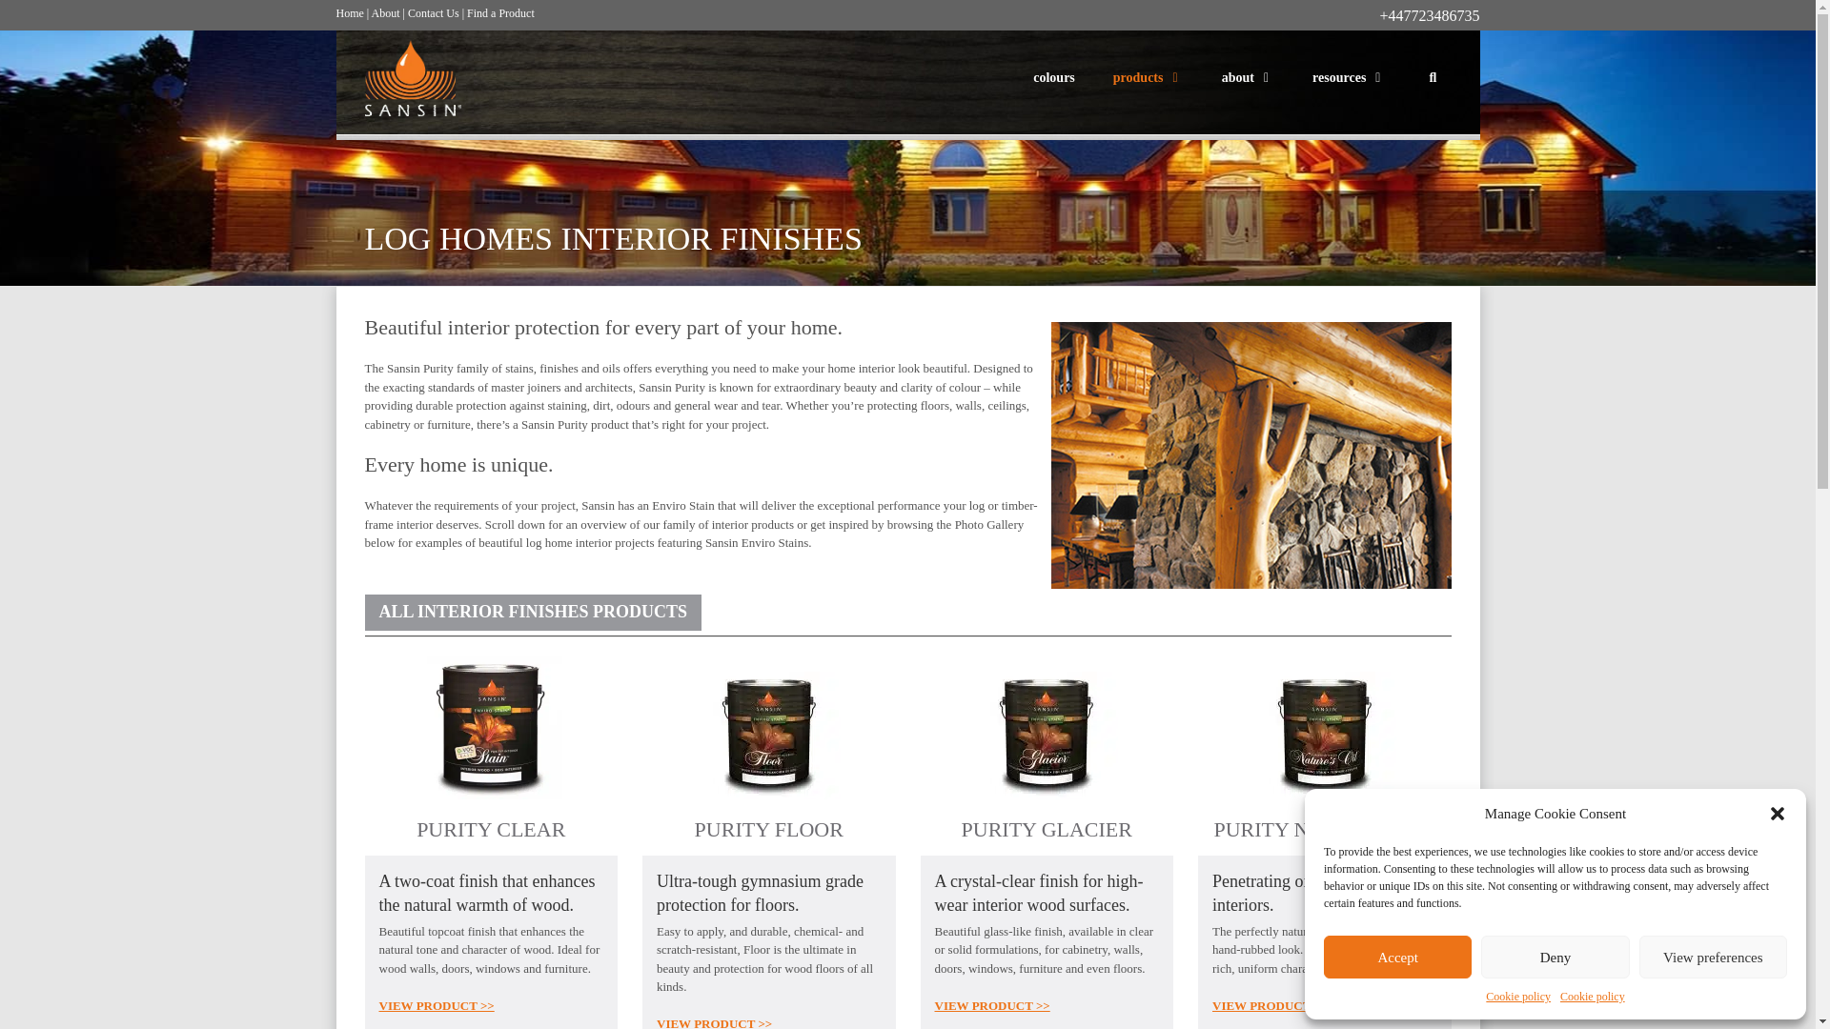  I want to click on Cookie policy, so click(1517, 997).